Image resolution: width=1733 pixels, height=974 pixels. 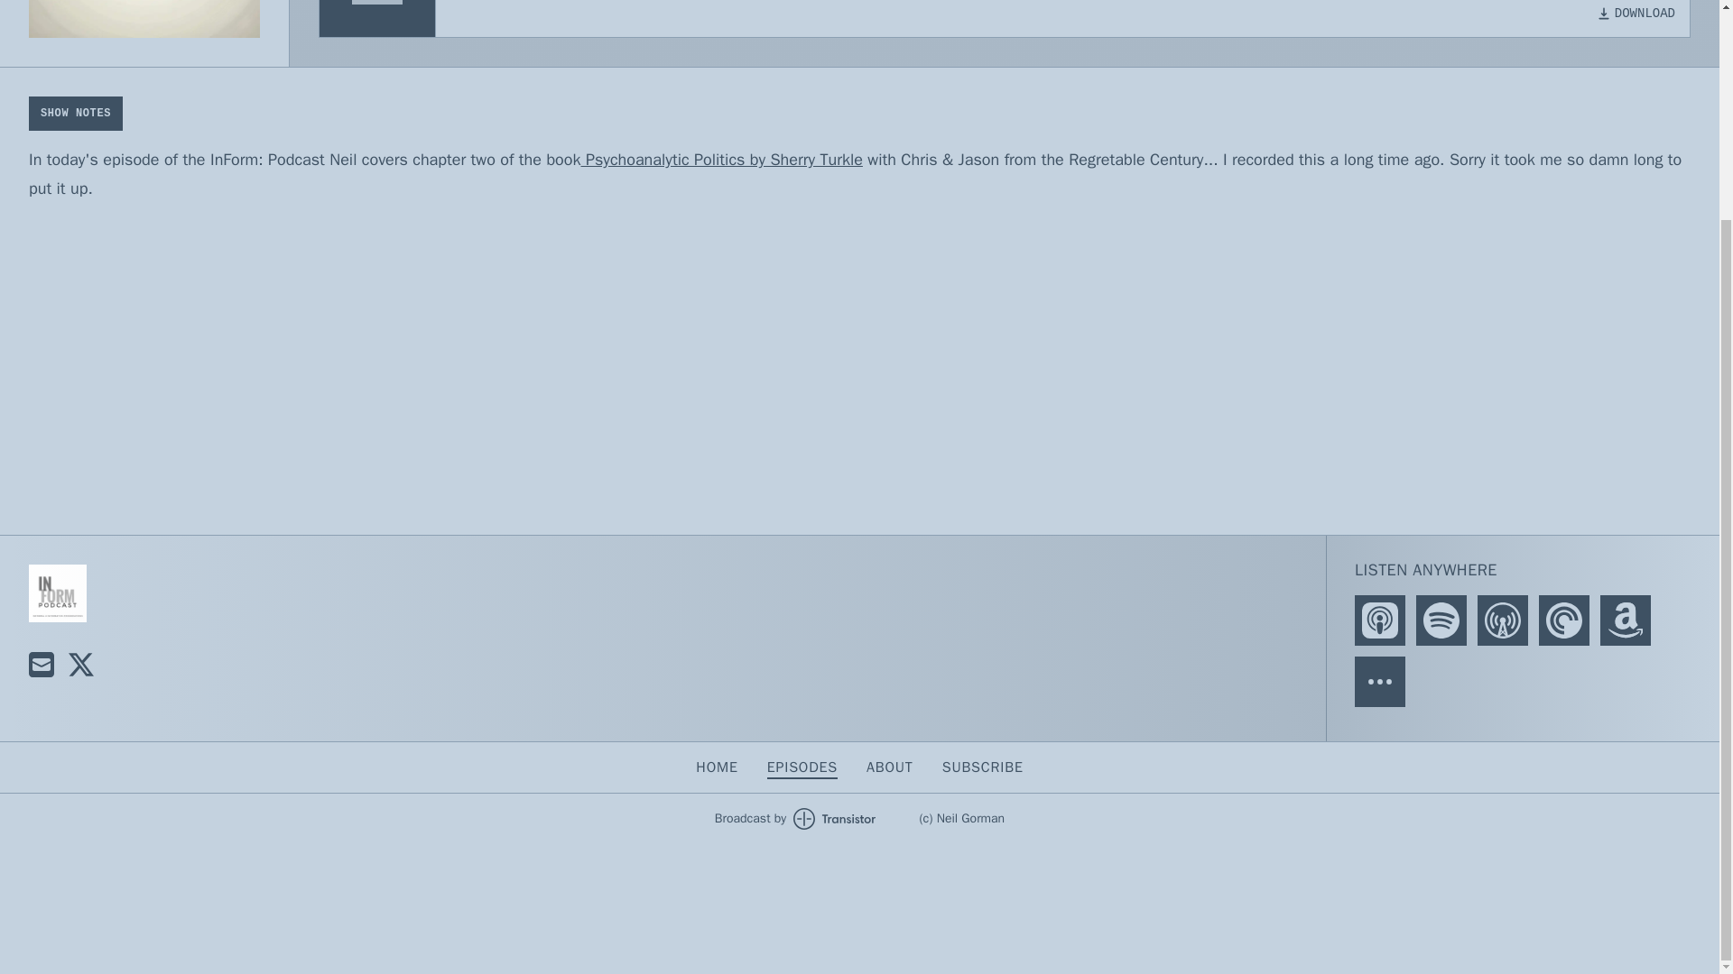 I want to click on 1x, so click(x=162, y=806).